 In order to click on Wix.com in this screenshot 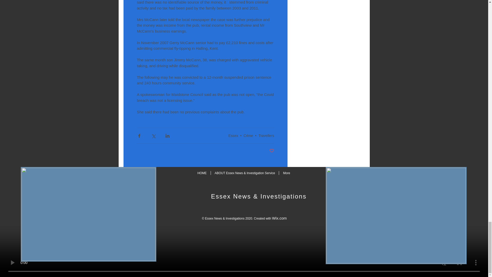, I will do `click(279, 218)`.